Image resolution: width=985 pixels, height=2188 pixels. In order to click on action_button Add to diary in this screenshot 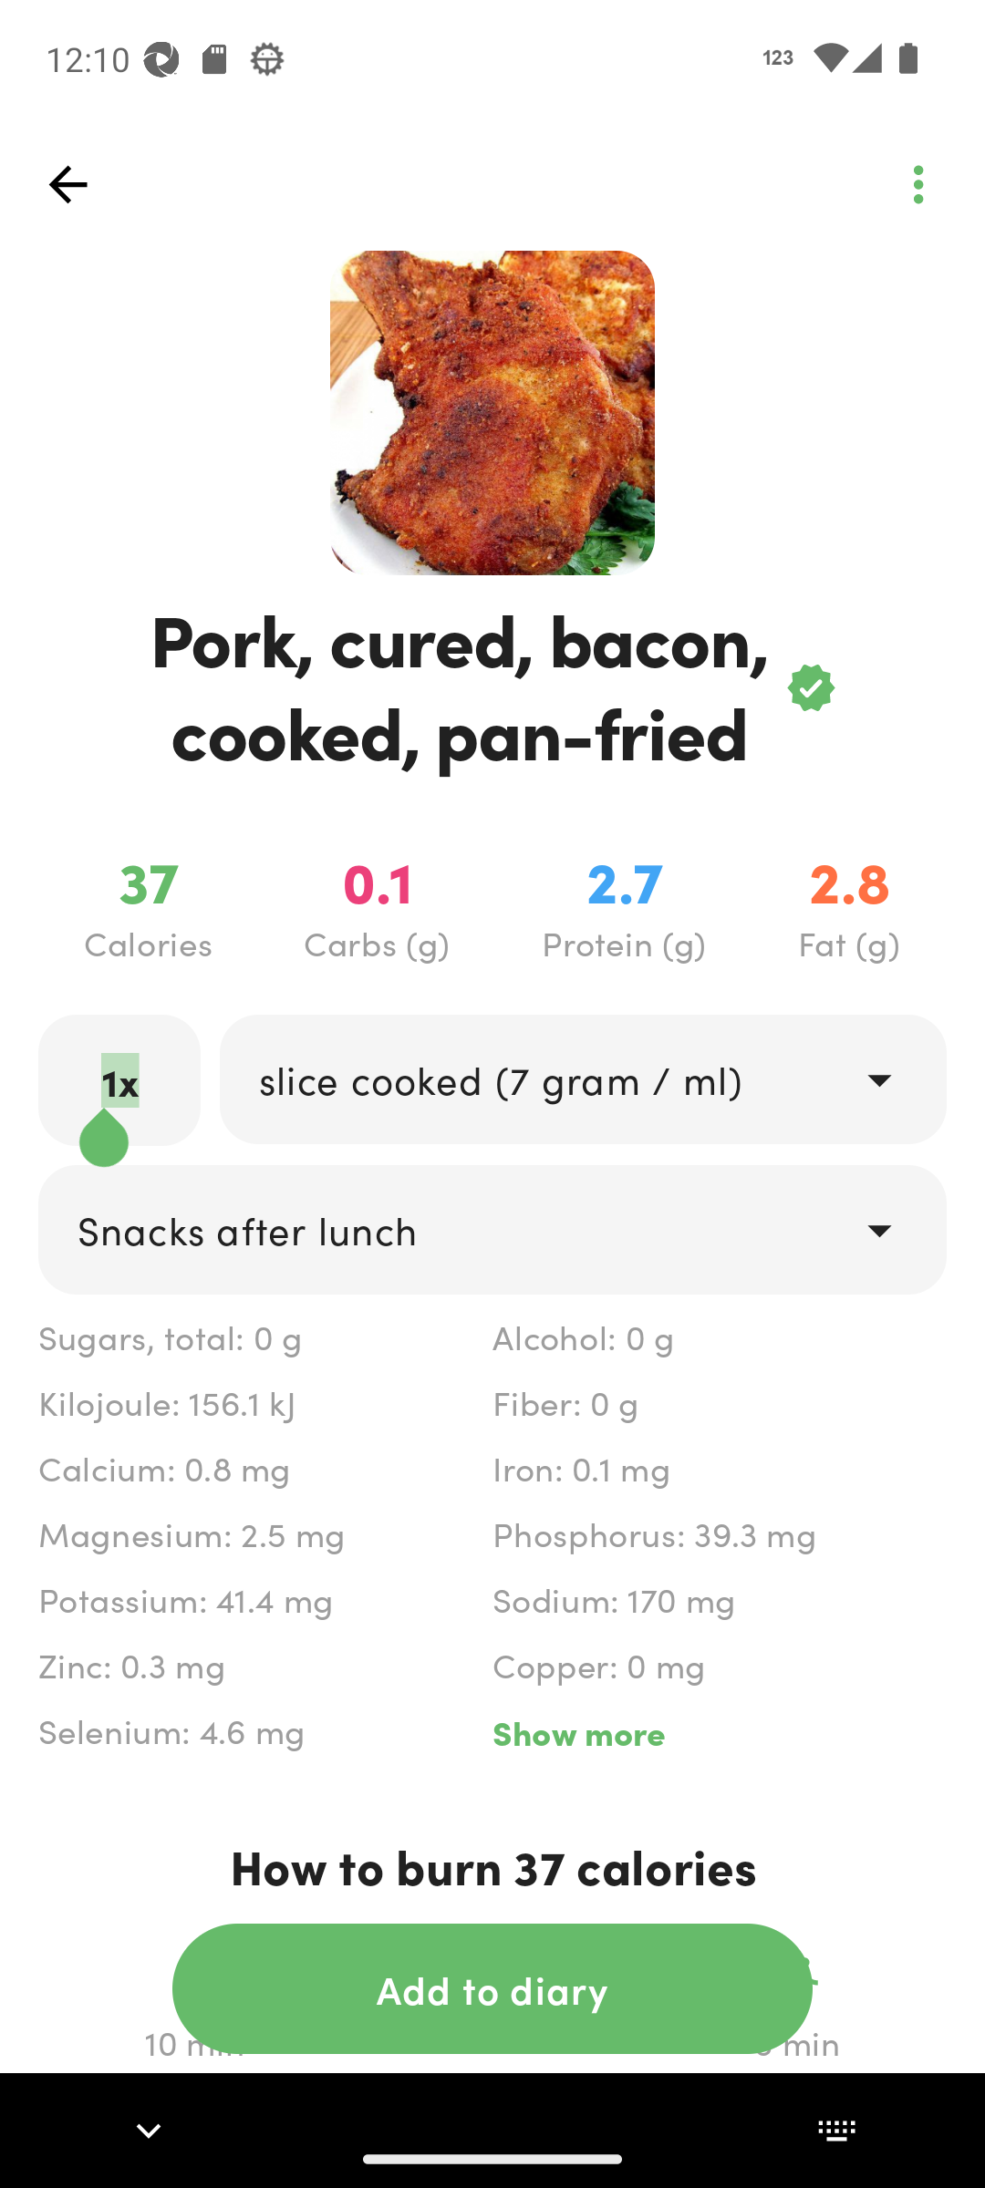, I will do `click(493, 1988)`.